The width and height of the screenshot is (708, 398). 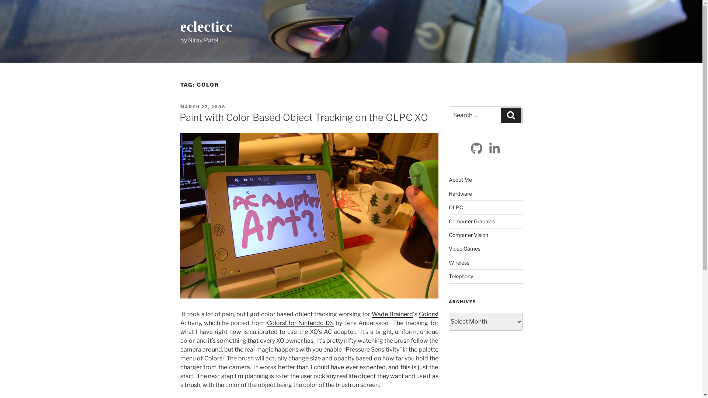 I want to click on Colors! for Nintendo DS, so click(x=301, y=323).